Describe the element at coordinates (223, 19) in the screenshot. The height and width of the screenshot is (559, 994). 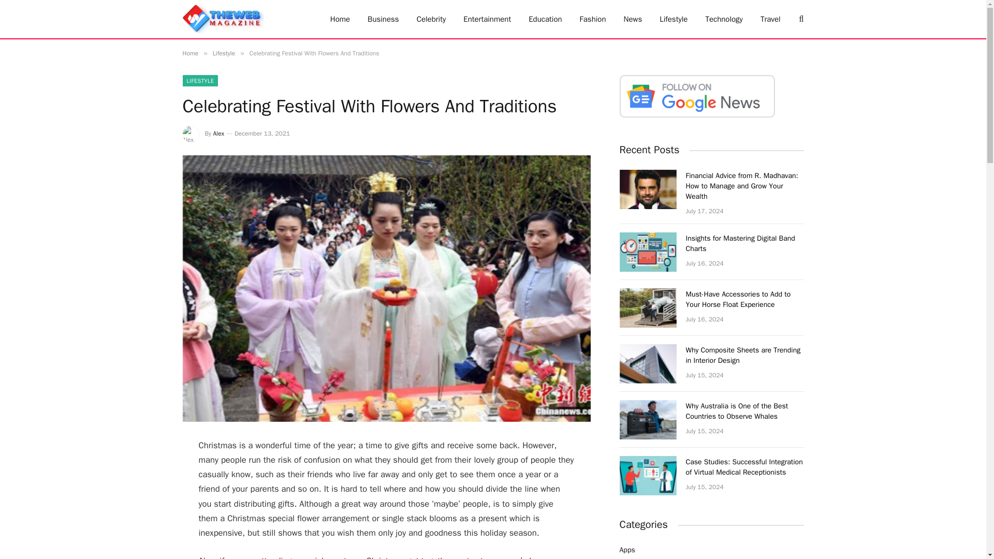
I see `The Web Magazine` at that location.